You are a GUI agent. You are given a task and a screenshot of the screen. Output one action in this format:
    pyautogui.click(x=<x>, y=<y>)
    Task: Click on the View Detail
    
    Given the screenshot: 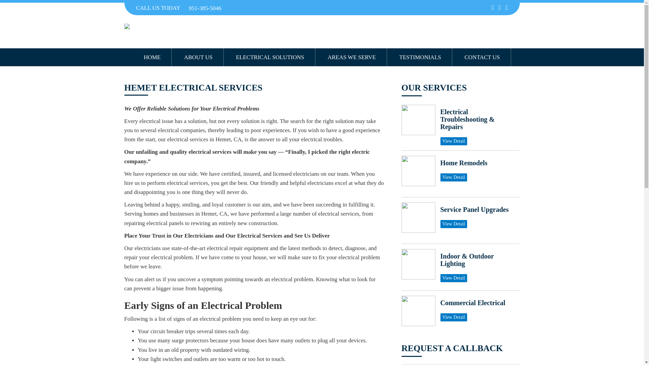 What is the action you would take?
    pyautogui.click(x=453, y=177)
    